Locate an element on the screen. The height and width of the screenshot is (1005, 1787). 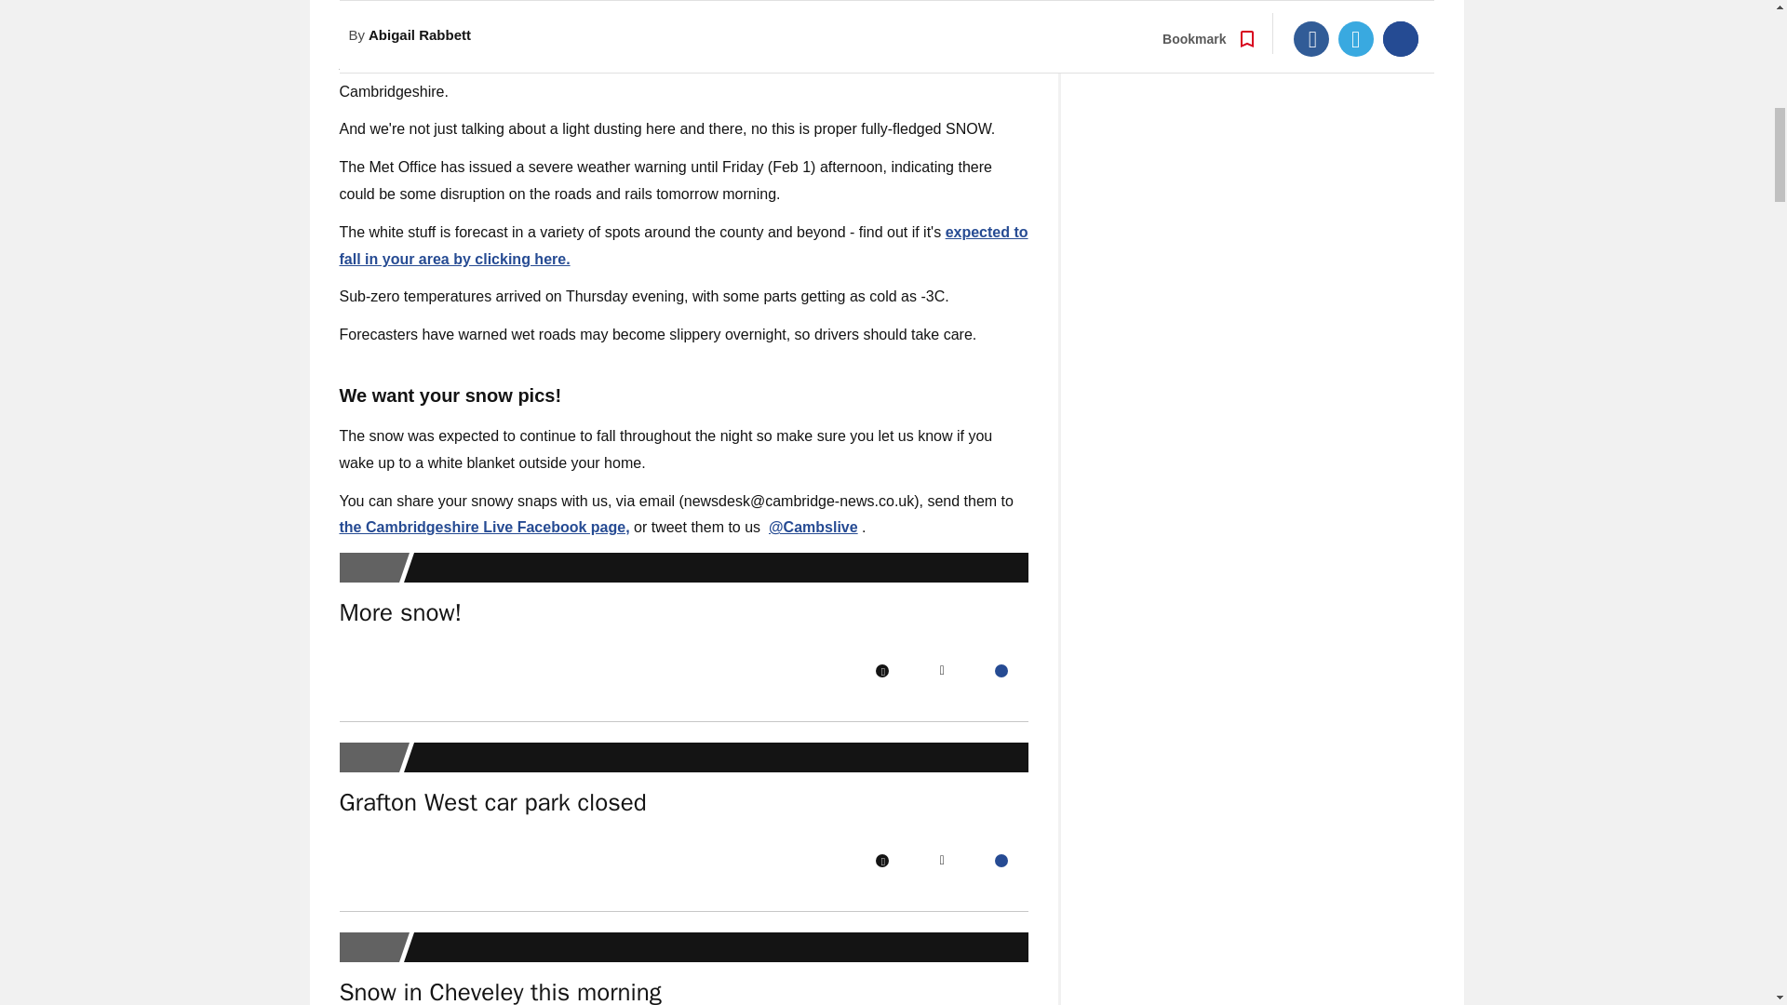
Facebook is located at coordinates (881, 670).